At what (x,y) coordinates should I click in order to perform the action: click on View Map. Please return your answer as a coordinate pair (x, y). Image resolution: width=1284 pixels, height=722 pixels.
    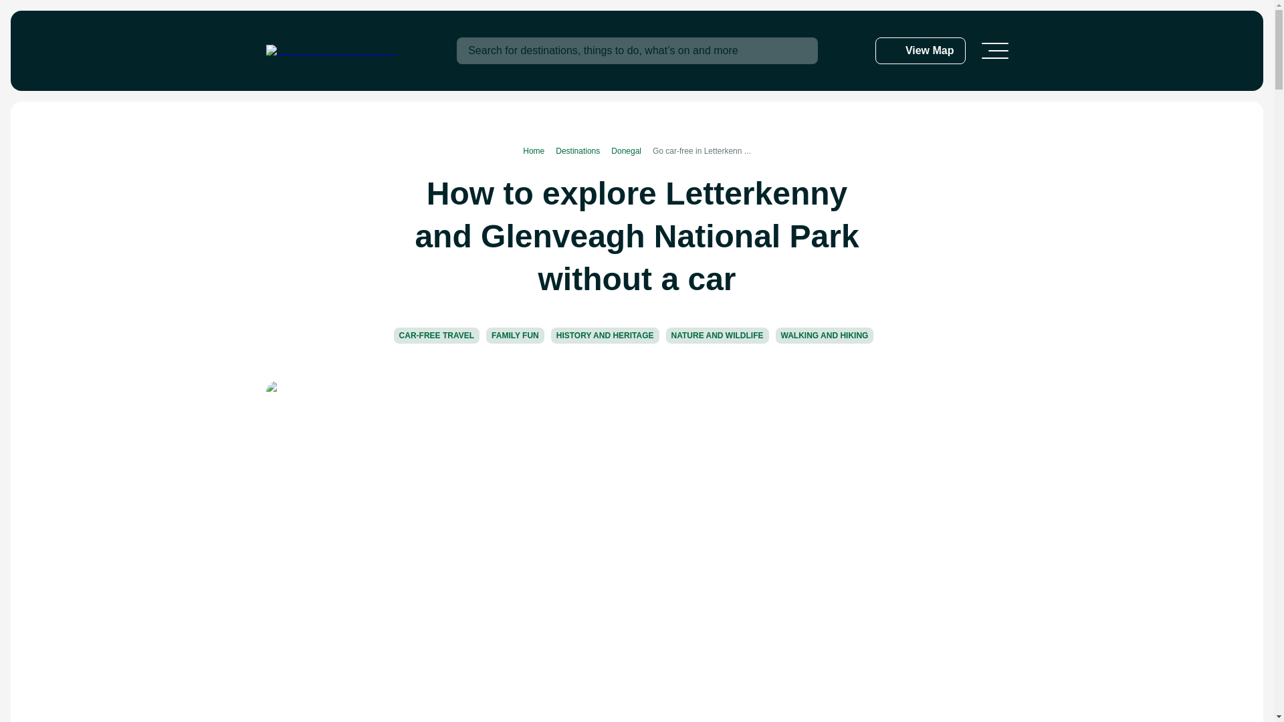
    Looking at the image, I should click on (920, 51).